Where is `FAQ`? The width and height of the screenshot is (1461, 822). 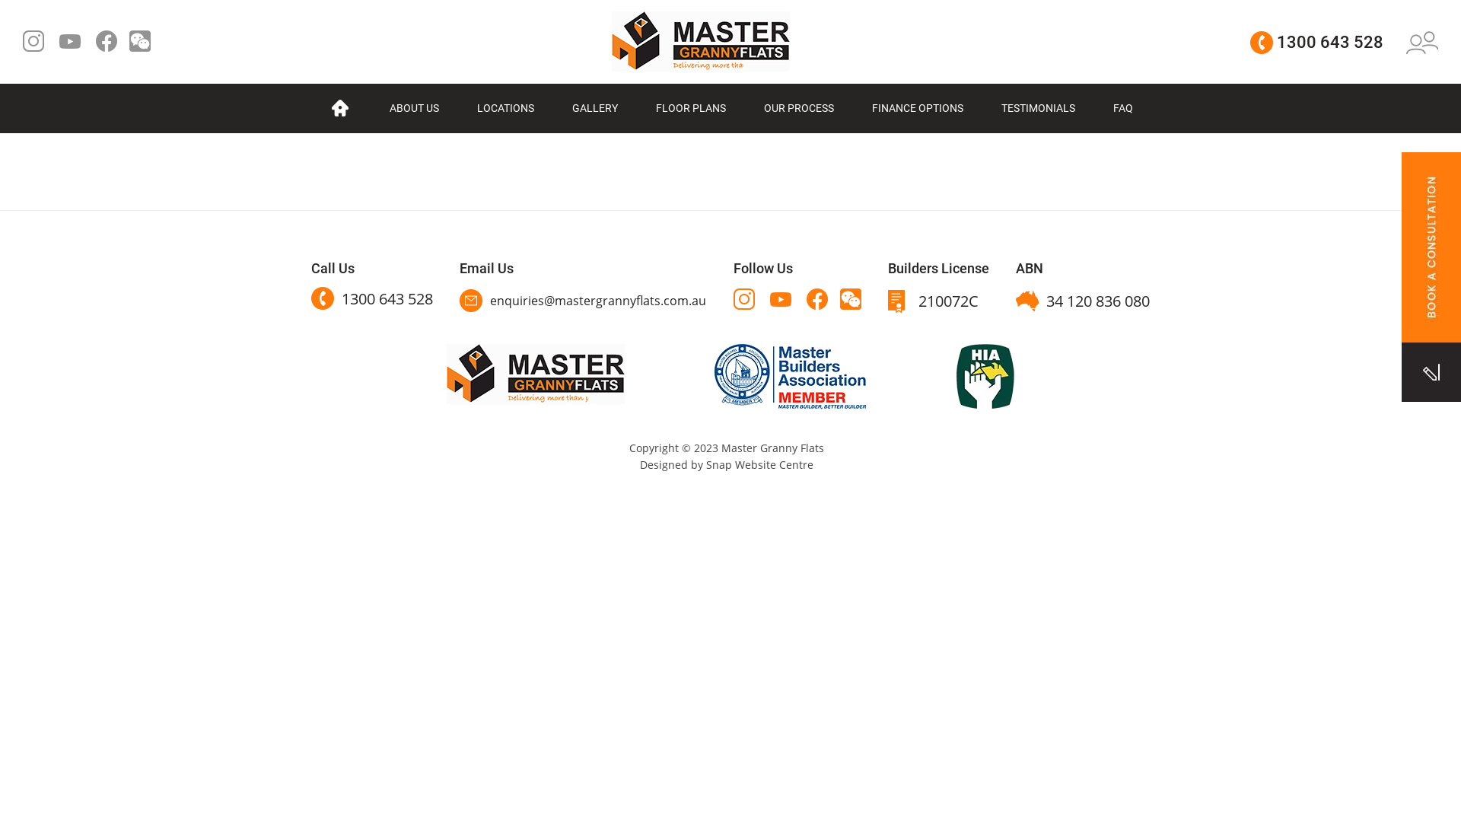
FAQ is located at coordinates (1123, 108).